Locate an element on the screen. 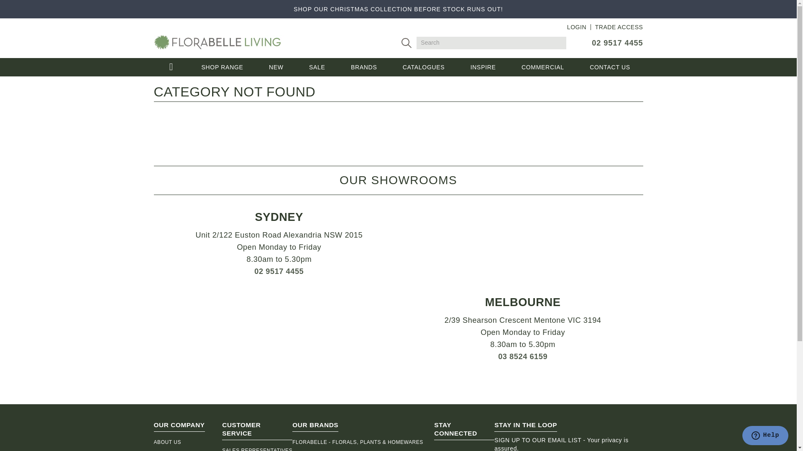 This screenshot has height=451, width=803. 02 9517 4455 is located at coordinates (279, 271).